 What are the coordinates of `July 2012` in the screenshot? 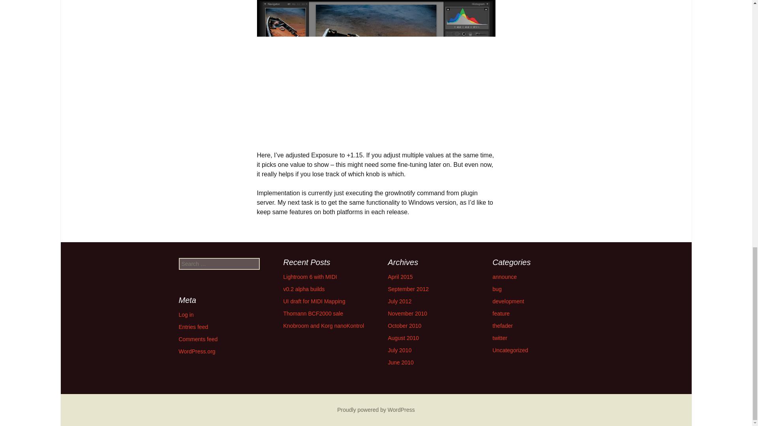 It's located at (400, 301).